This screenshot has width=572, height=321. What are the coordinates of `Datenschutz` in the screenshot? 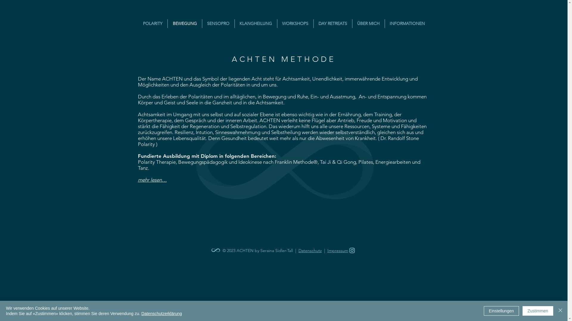 It's located at (310, 251).